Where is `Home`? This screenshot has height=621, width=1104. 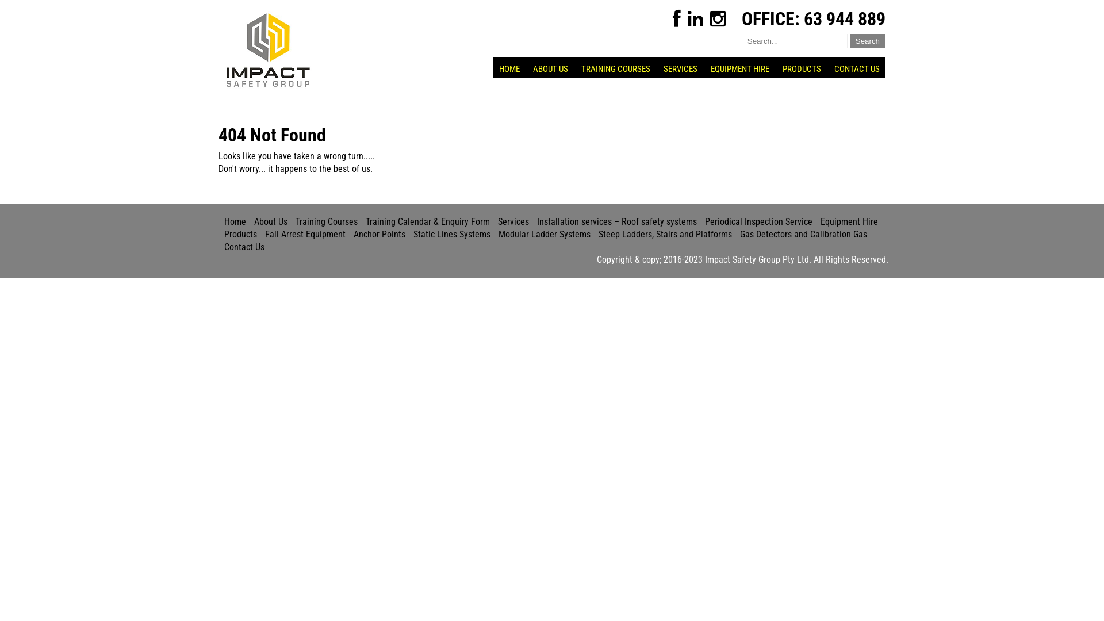
Home is located at coordinates (235, 222).